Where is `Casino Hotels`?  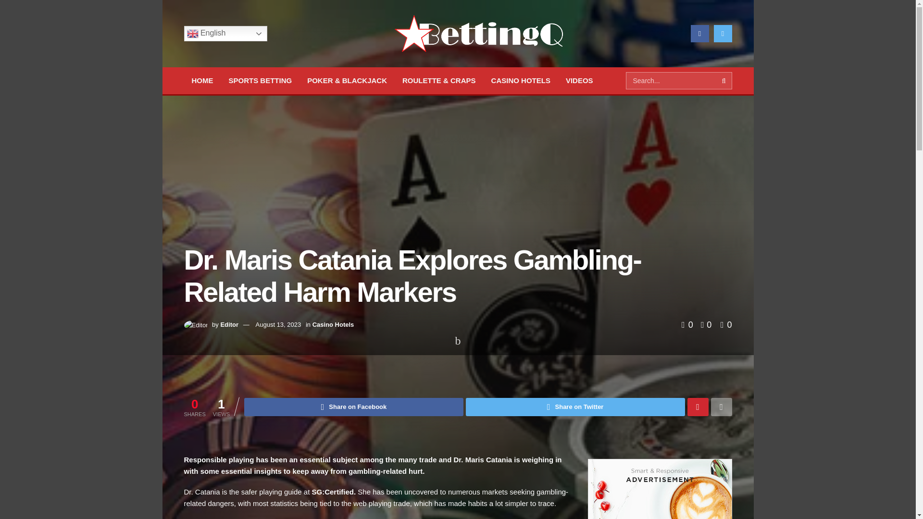 Casino Hotels is located at coordinates (225, 364).